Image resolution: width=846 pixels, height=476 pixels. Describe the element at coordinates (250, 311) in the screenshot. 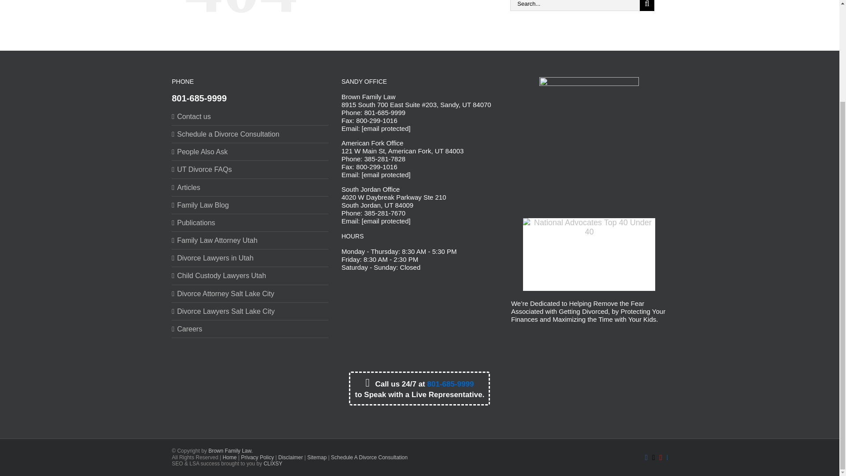

I see `Divorce Lawyers Salt Lake City` at that location.